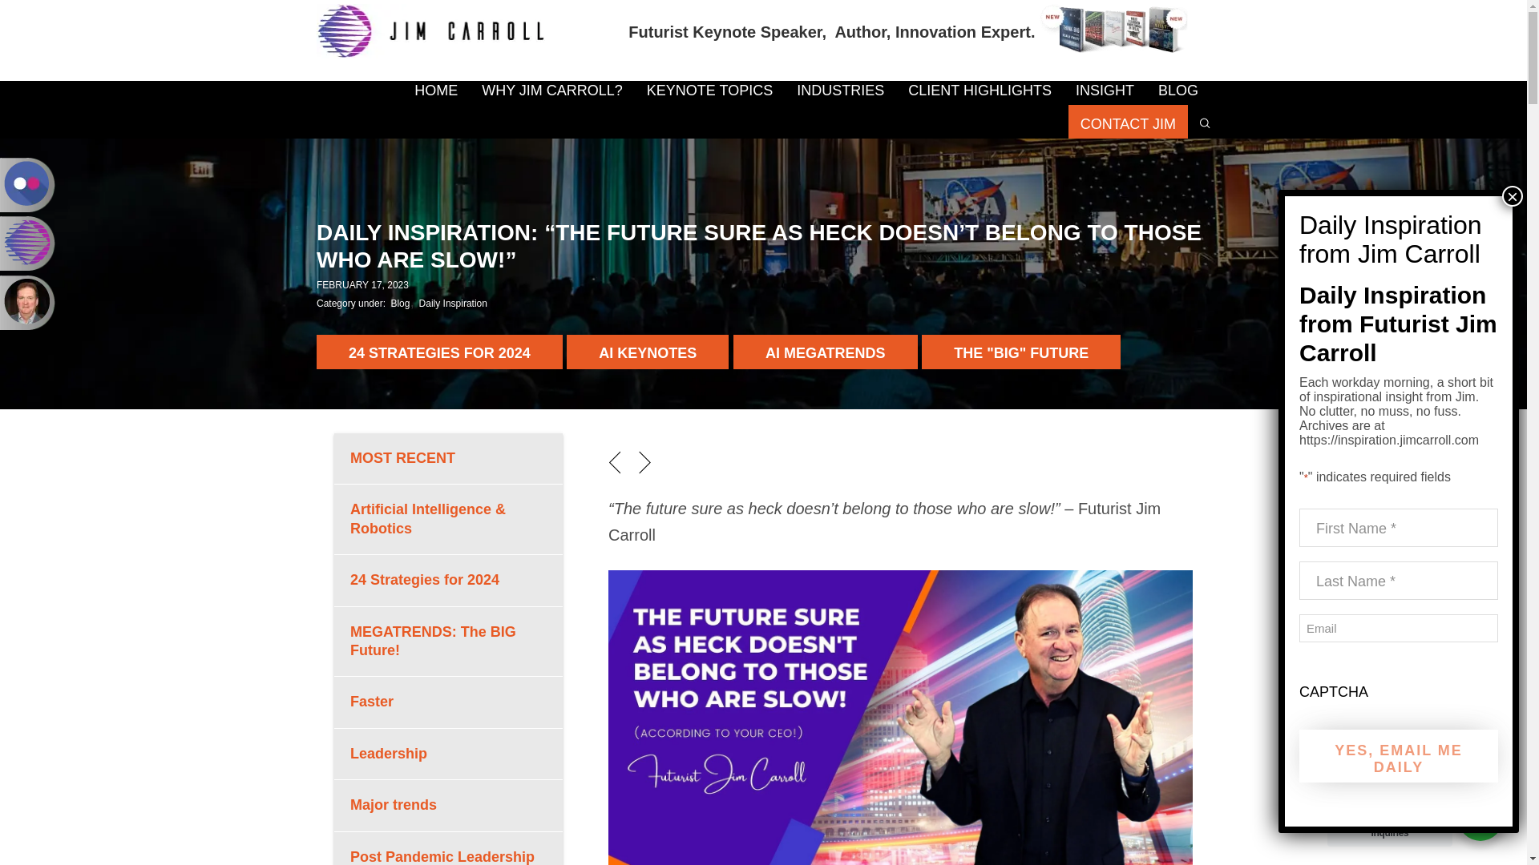 Image resolution: width=1539 pixels, height=865 pixels. Describe the element at coordinates (435, 93) in the screenshot. I see `HOME` at that location.